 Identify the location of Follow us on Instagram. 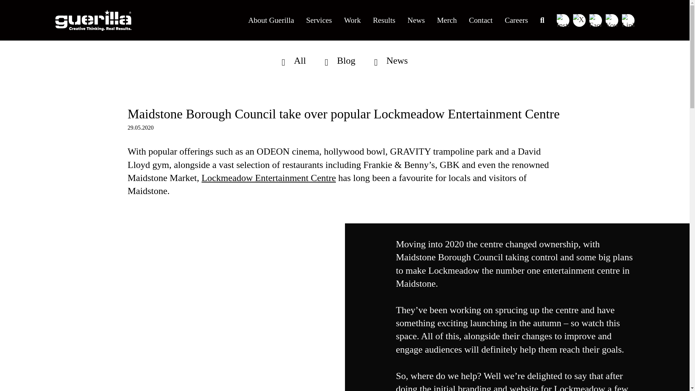
(563, 20).